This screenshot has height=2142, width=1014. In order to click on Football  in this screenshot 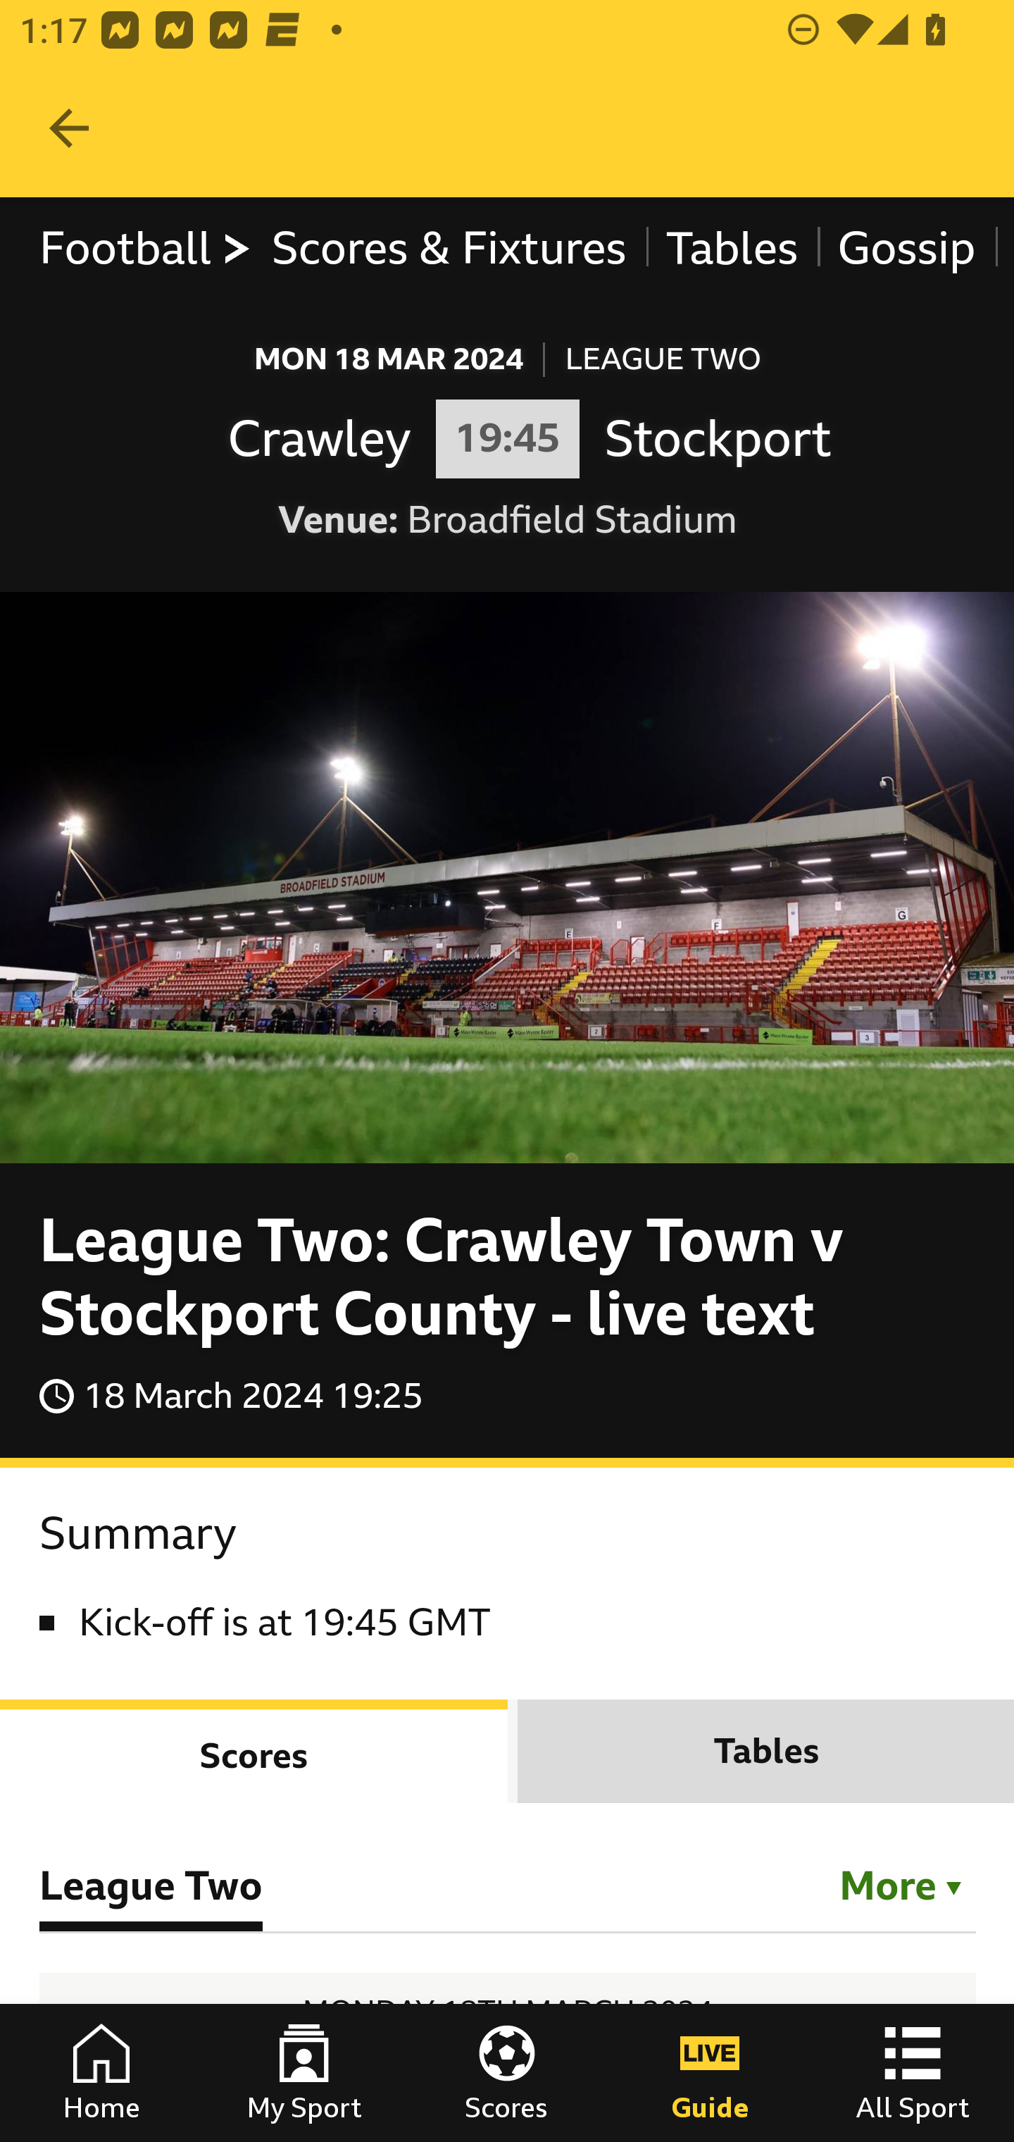, I will do `click(146, 248)`.